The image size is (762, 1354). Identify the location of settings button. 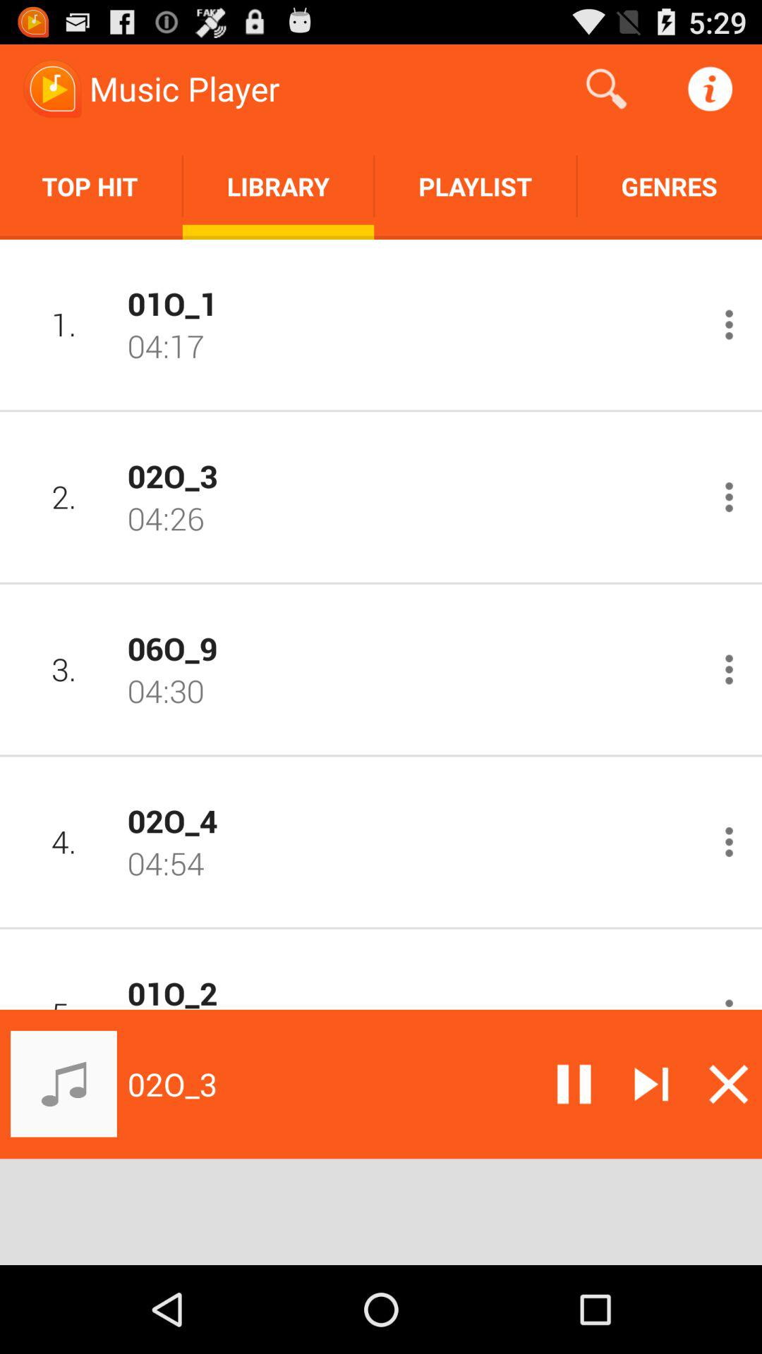
(730, 1001).